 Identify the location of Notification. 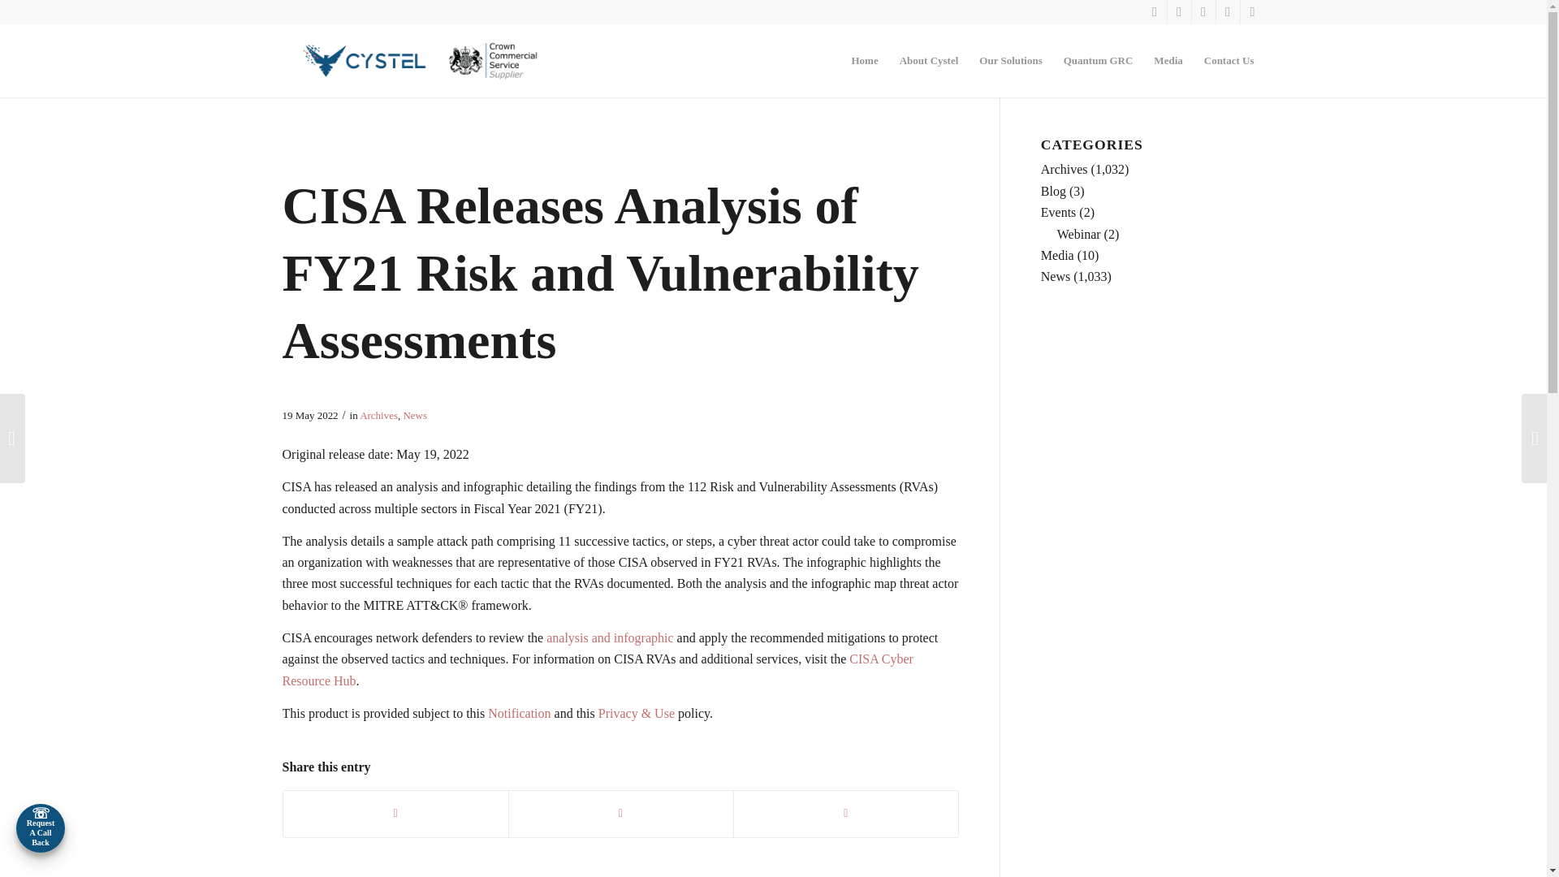
(518, 713).